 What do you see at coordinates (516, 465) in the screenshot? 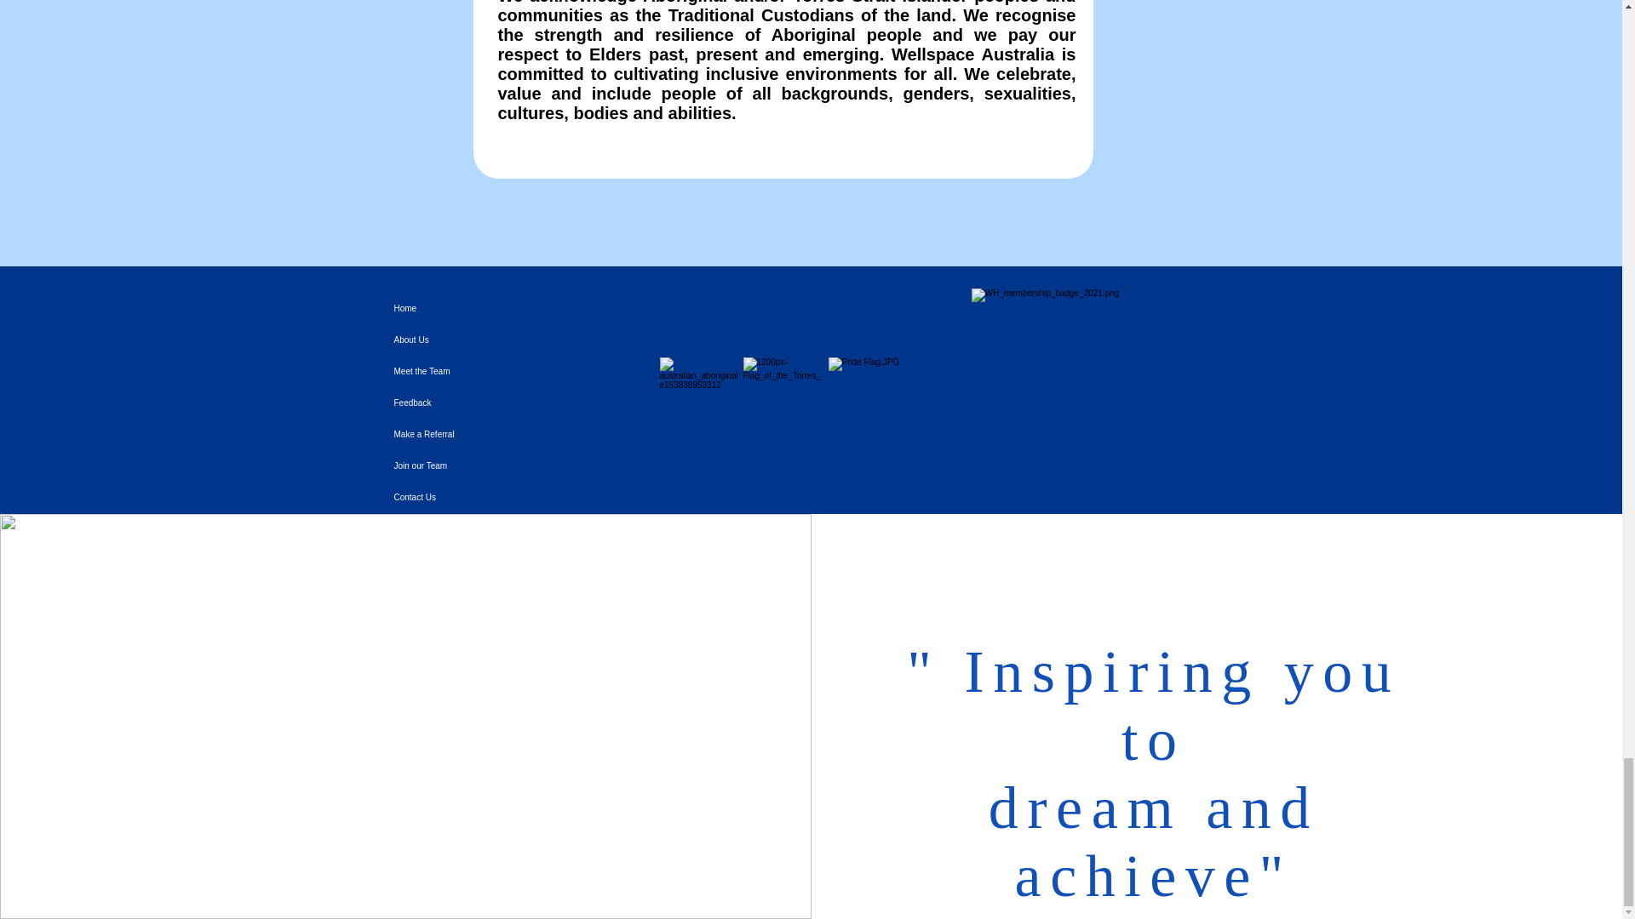
I see `Join our Team` at bounding box center [516, 465].